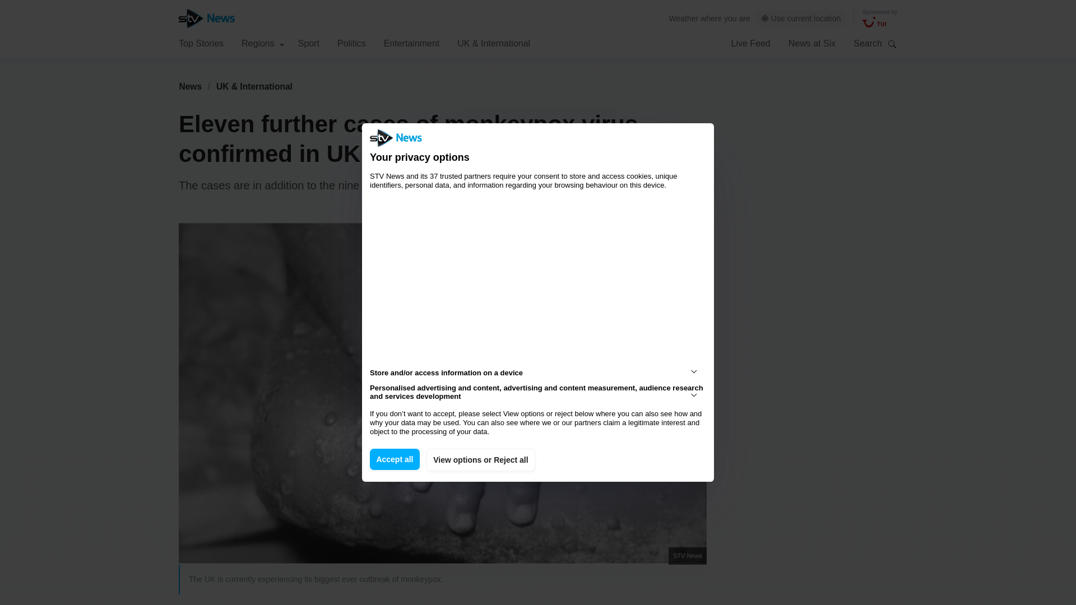 Image resolution: width=1076 pixels, height=605 pixels. I want to click on News at Six, so click(812, 43).